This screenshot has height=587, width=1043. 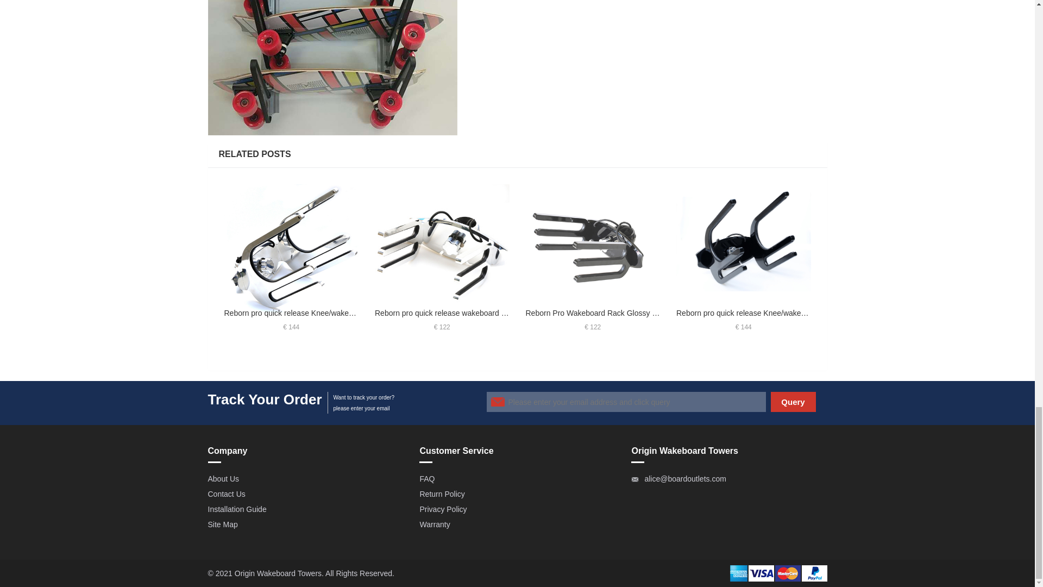 I want to click on Contact Us, so click(x=226, y=494).